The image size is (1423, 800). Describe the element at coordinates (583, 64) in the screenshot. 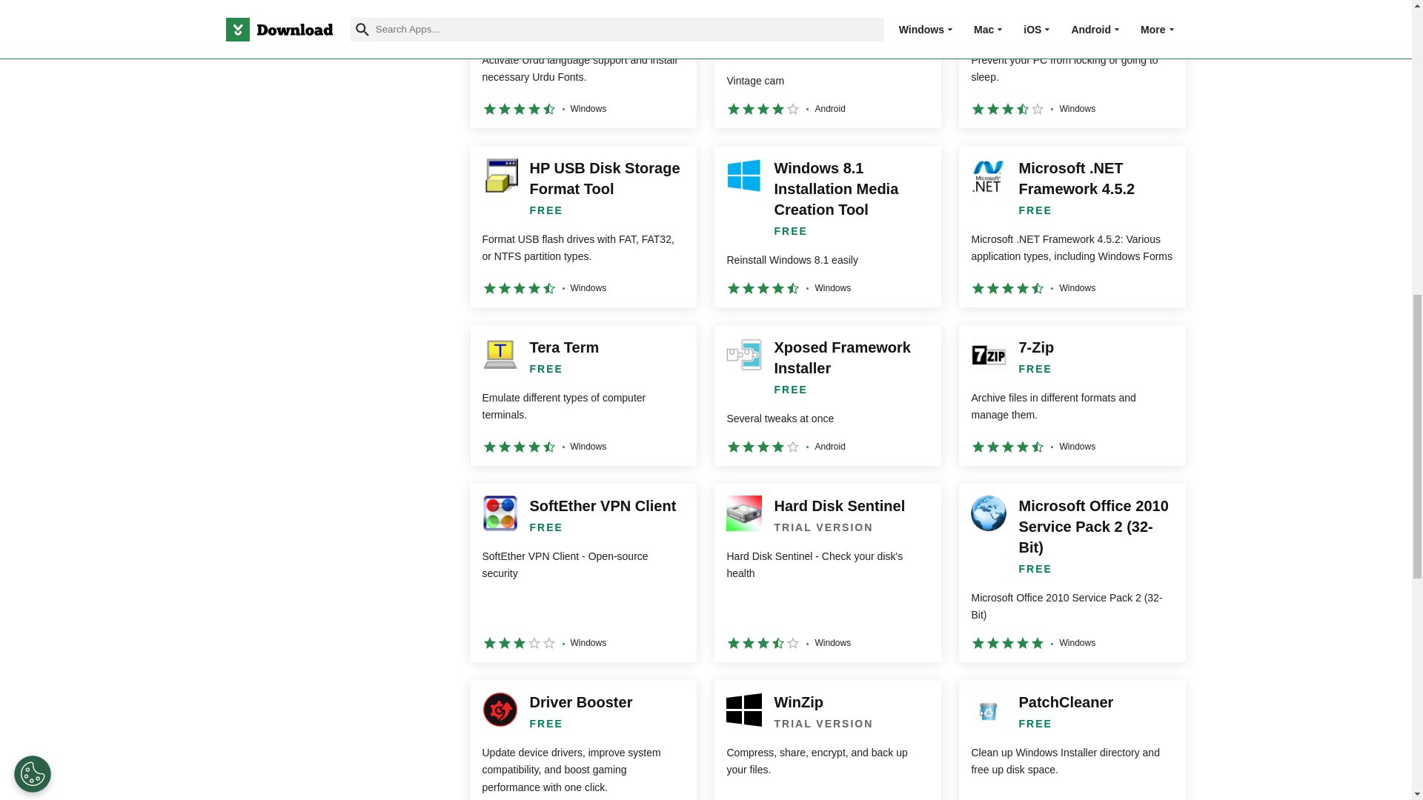

I see `Pak Urdu Installer` at that location.